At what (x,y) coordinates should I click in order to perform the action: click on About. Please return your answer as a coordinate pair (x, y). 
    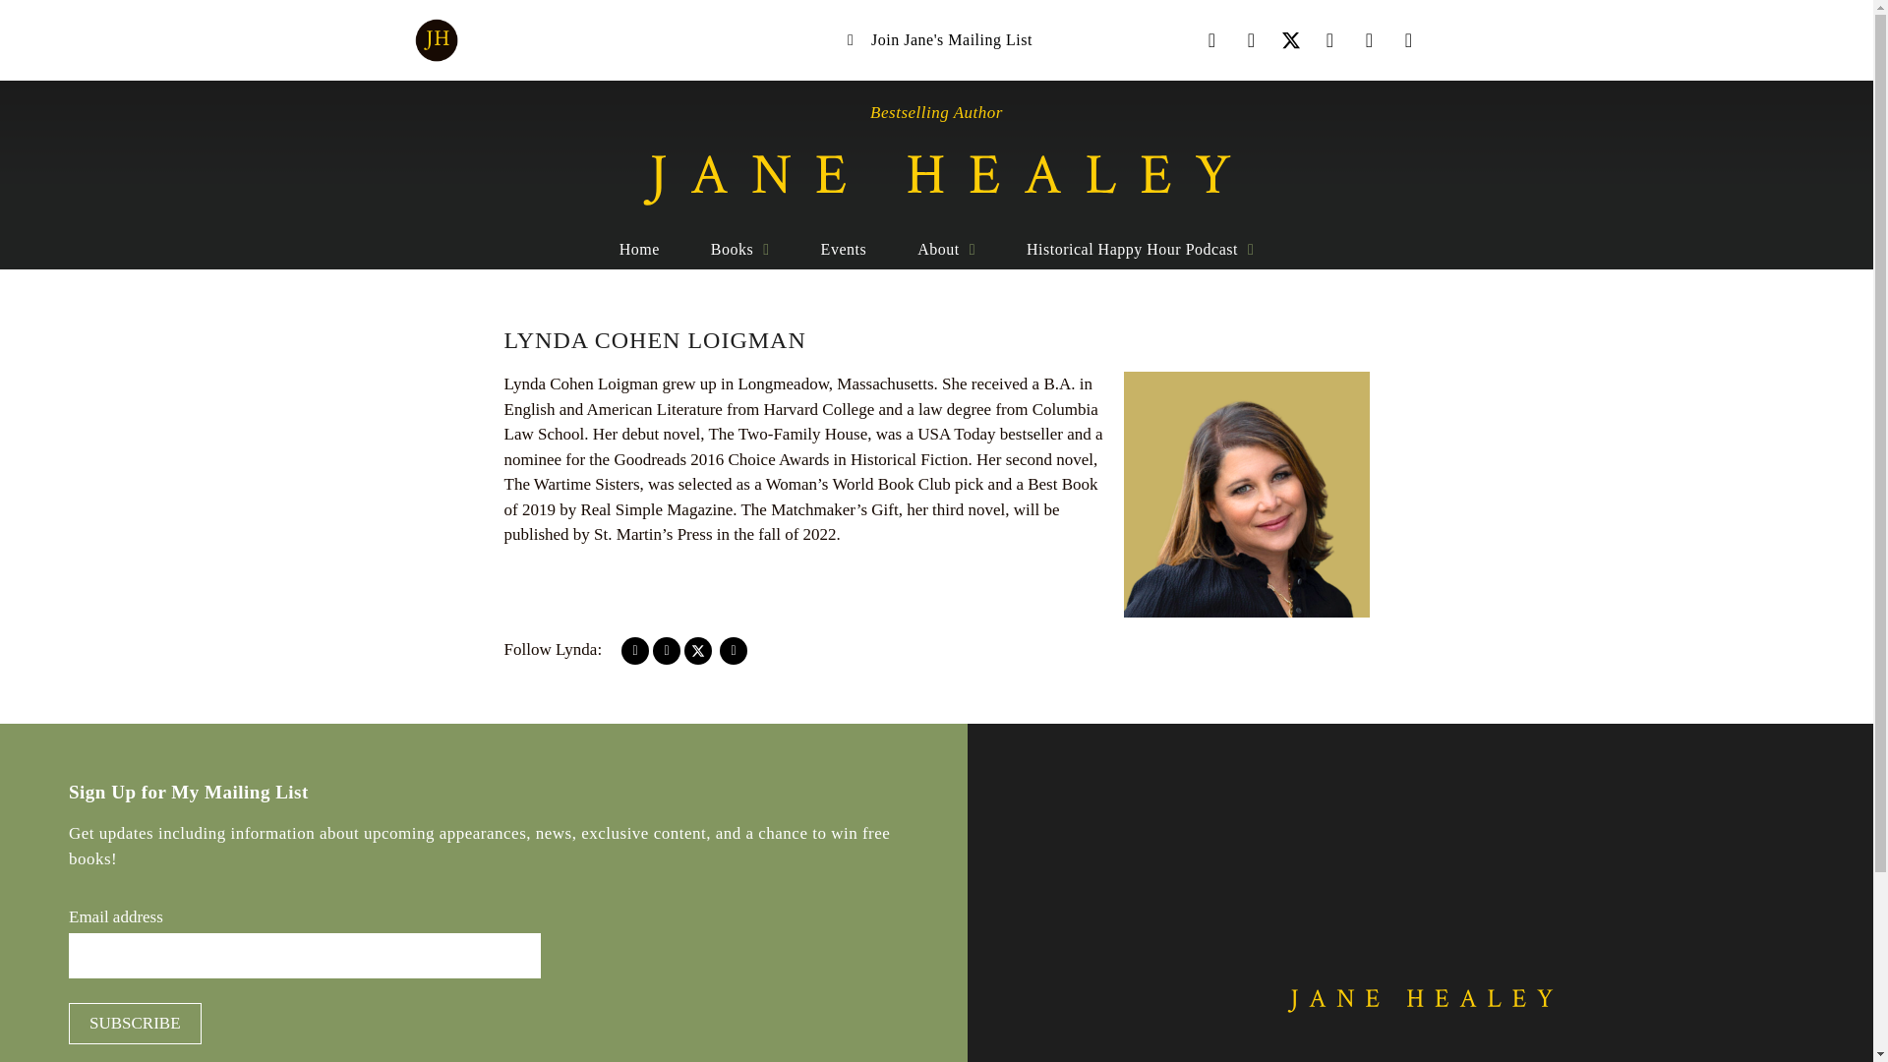
    Looking at the image, I should click on (946, 250).